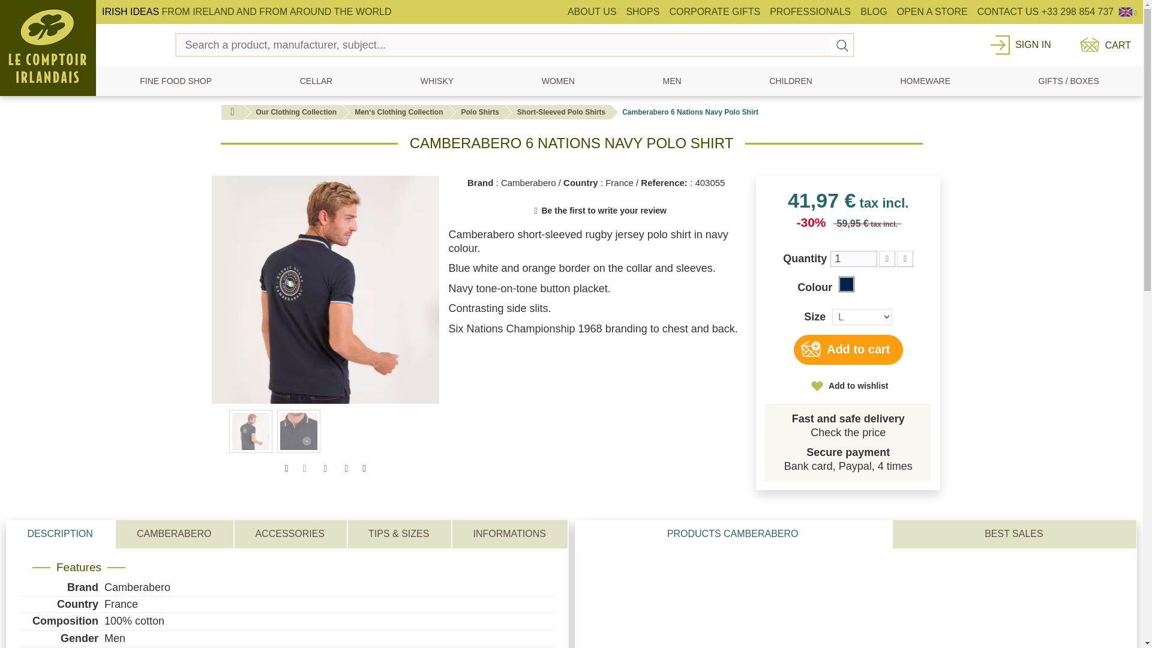 This screenshot has height=648, width=1152. Describe the element at coordinates (714, 12) in the screenshot. I see `CORPORATE GIFTS` at that location.